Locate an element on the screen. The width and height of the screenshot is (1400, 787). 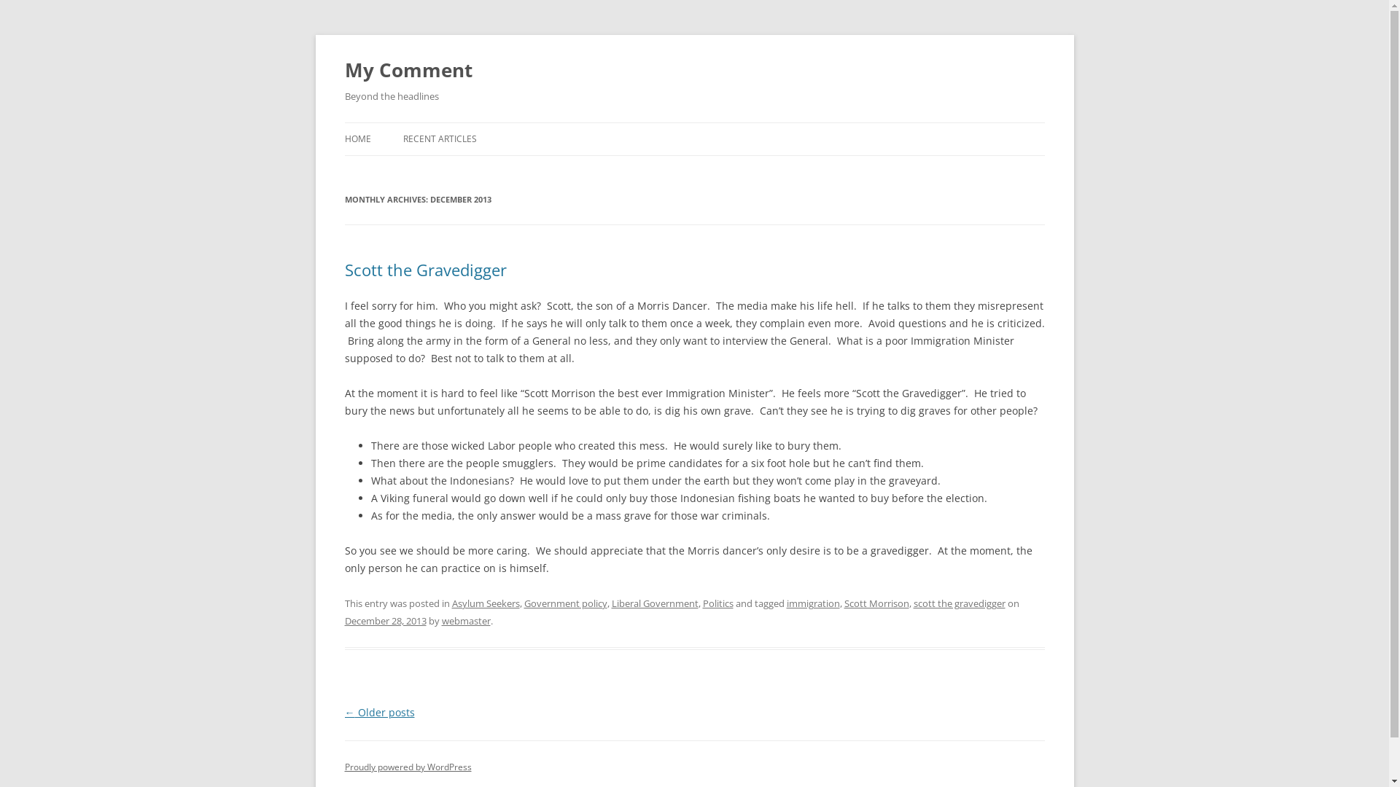
Scott the Gravedigger is located at coordinates (425, 270).